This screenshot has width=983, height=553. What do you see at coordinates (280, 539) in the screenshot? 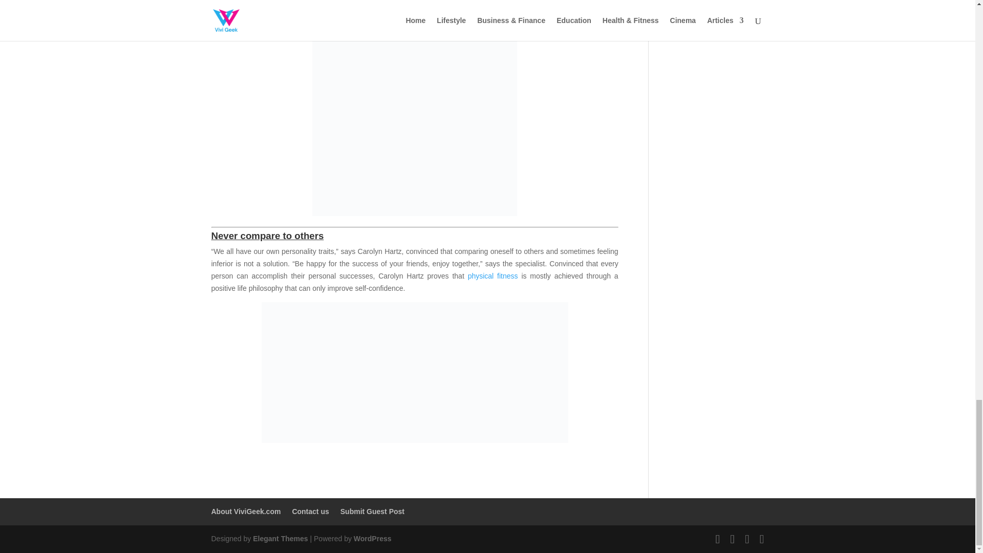
I see `Premium WordPress Themes` at bounding box center [280, 539].